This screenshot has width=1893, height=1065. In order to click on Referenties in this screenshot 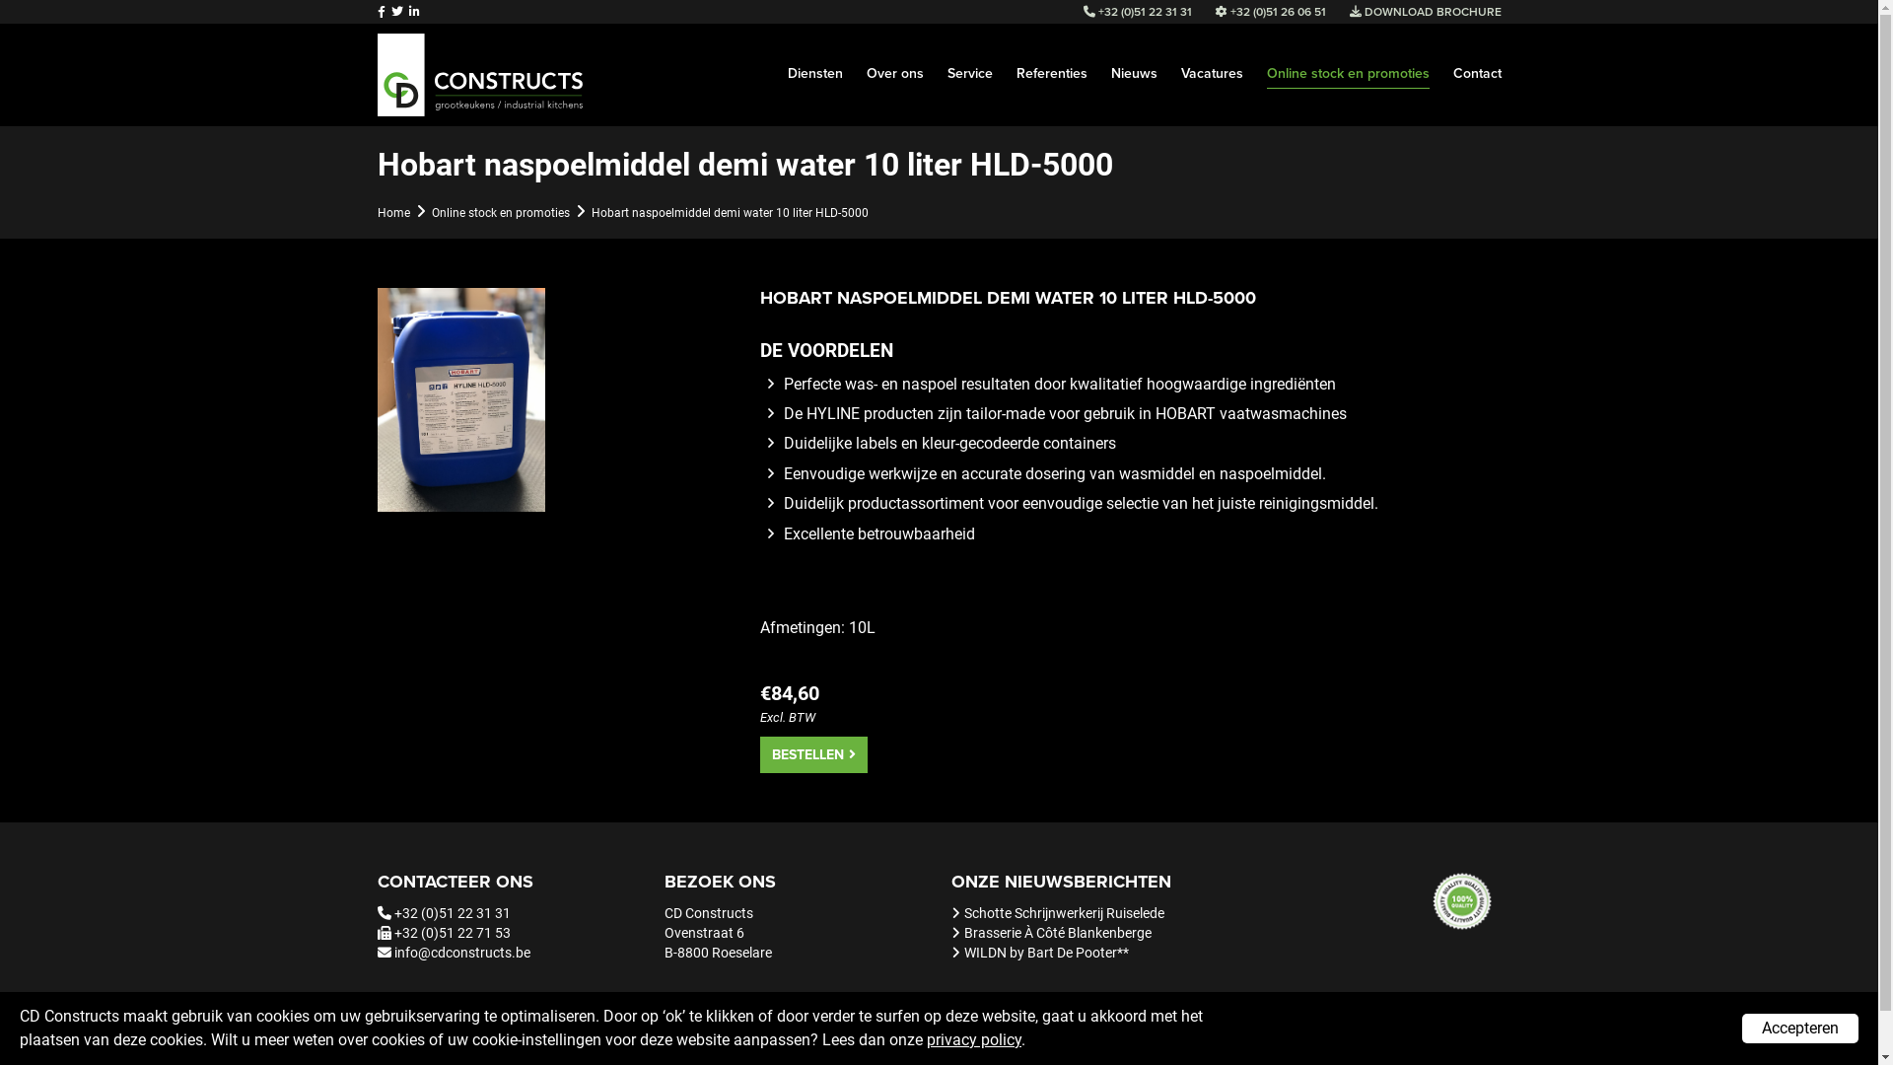, I will do `click(1051, 61)`.